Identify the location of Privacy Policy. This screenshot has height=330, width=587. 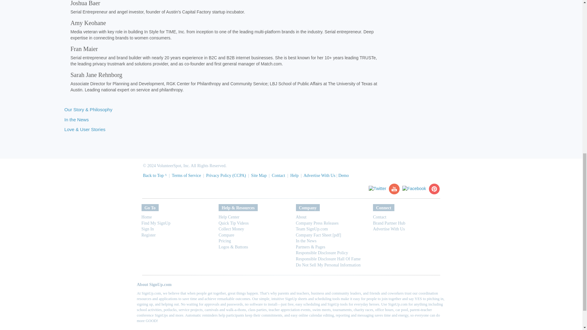
(218, 175).